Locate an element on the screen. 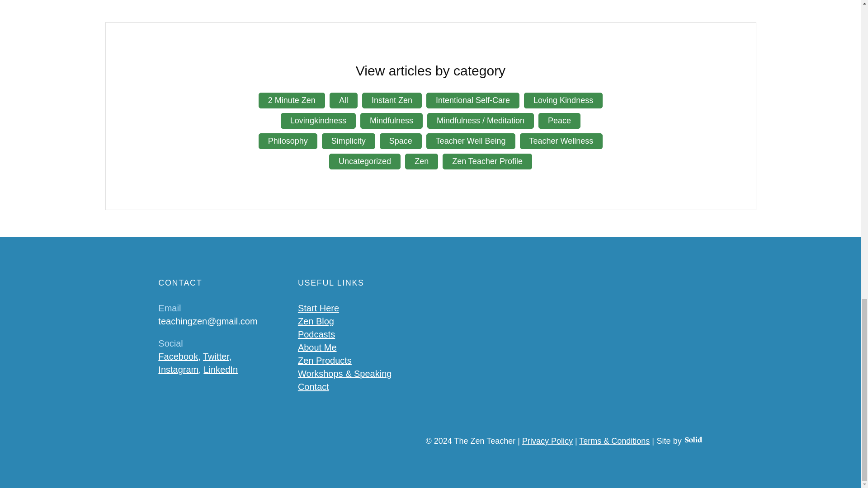 This screenshot has width=868, height=488. Loving Kindness is located at coordinates (563, 100).